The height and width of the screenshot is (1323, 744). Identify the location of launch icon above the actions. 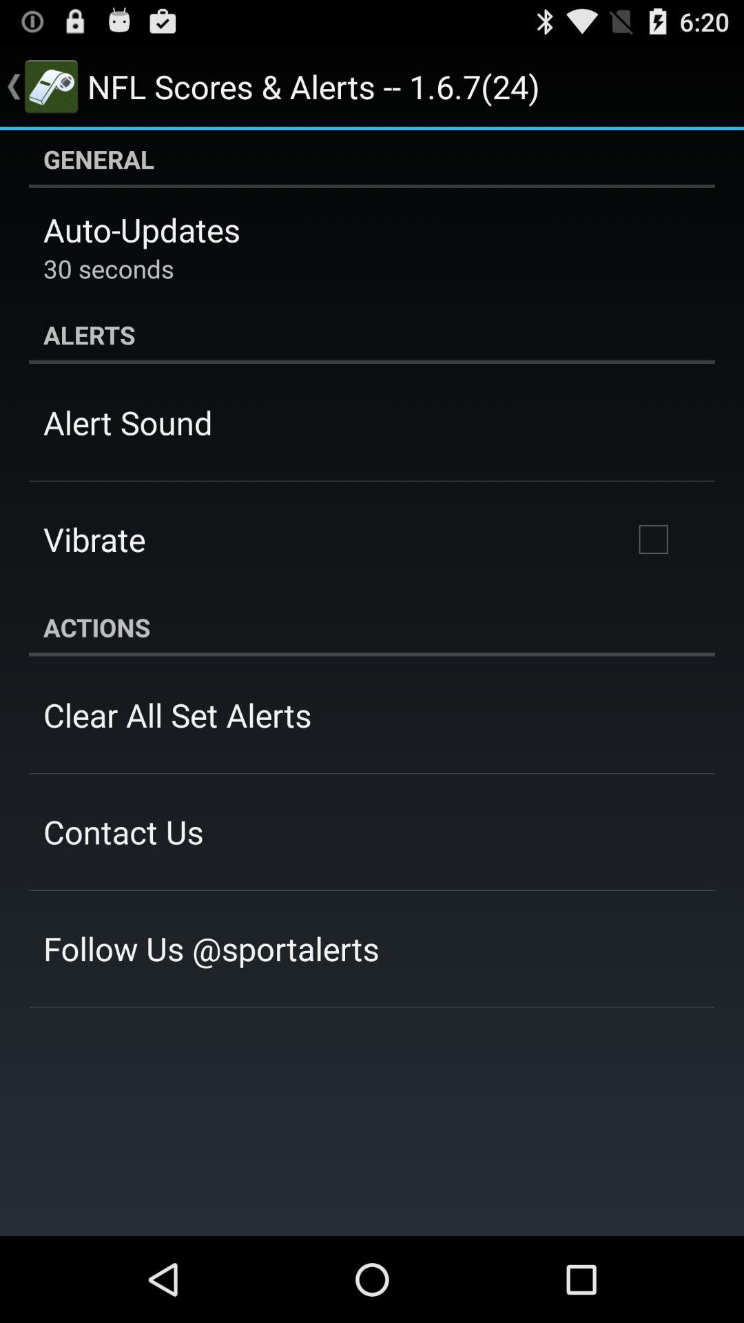
(653, 540).